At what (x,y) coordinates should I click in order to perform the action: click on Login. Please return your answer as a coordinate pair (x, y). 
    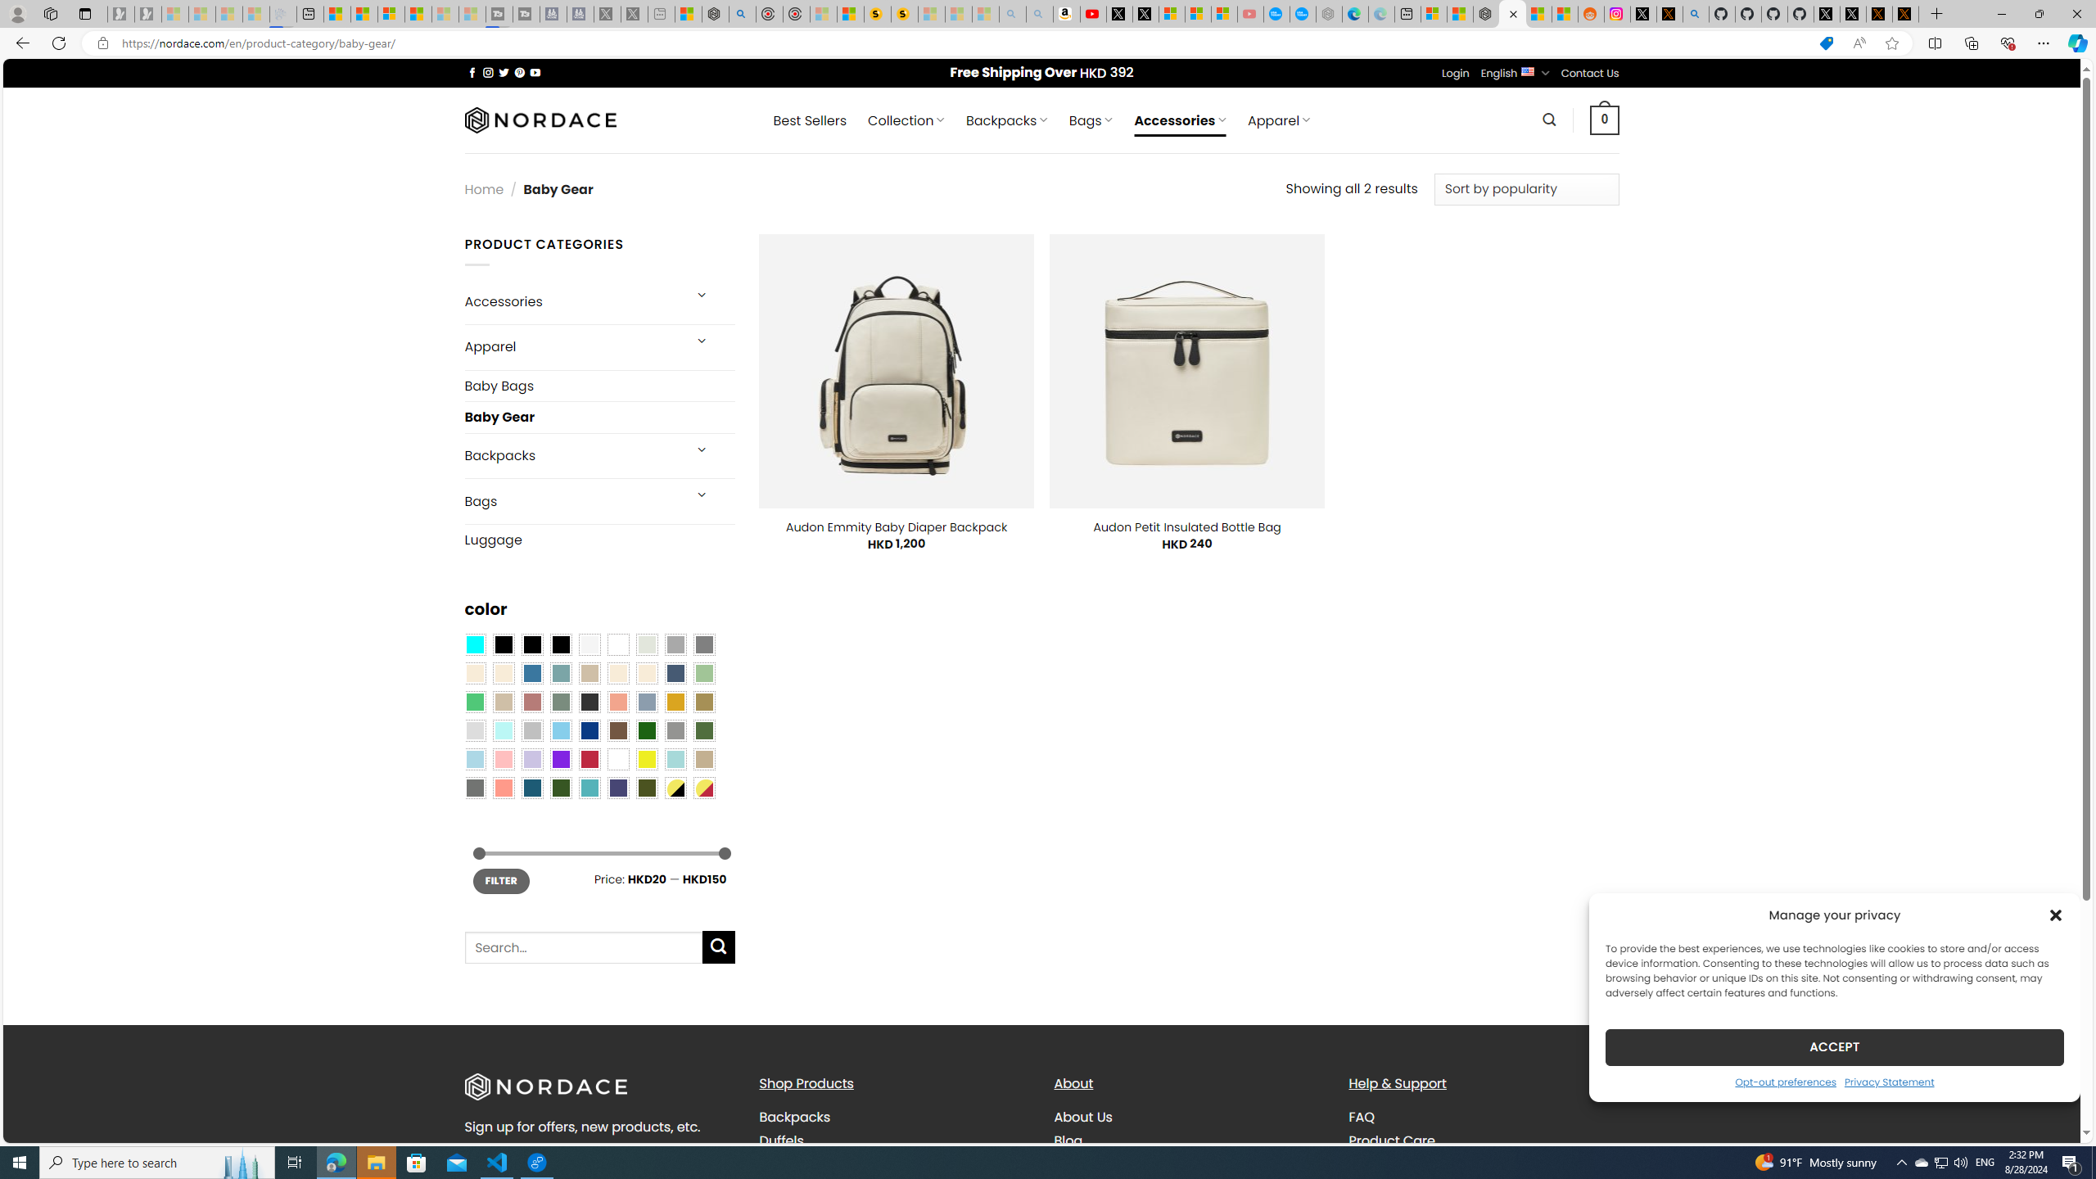
    Looking at the image, I should click on (1456, 73).